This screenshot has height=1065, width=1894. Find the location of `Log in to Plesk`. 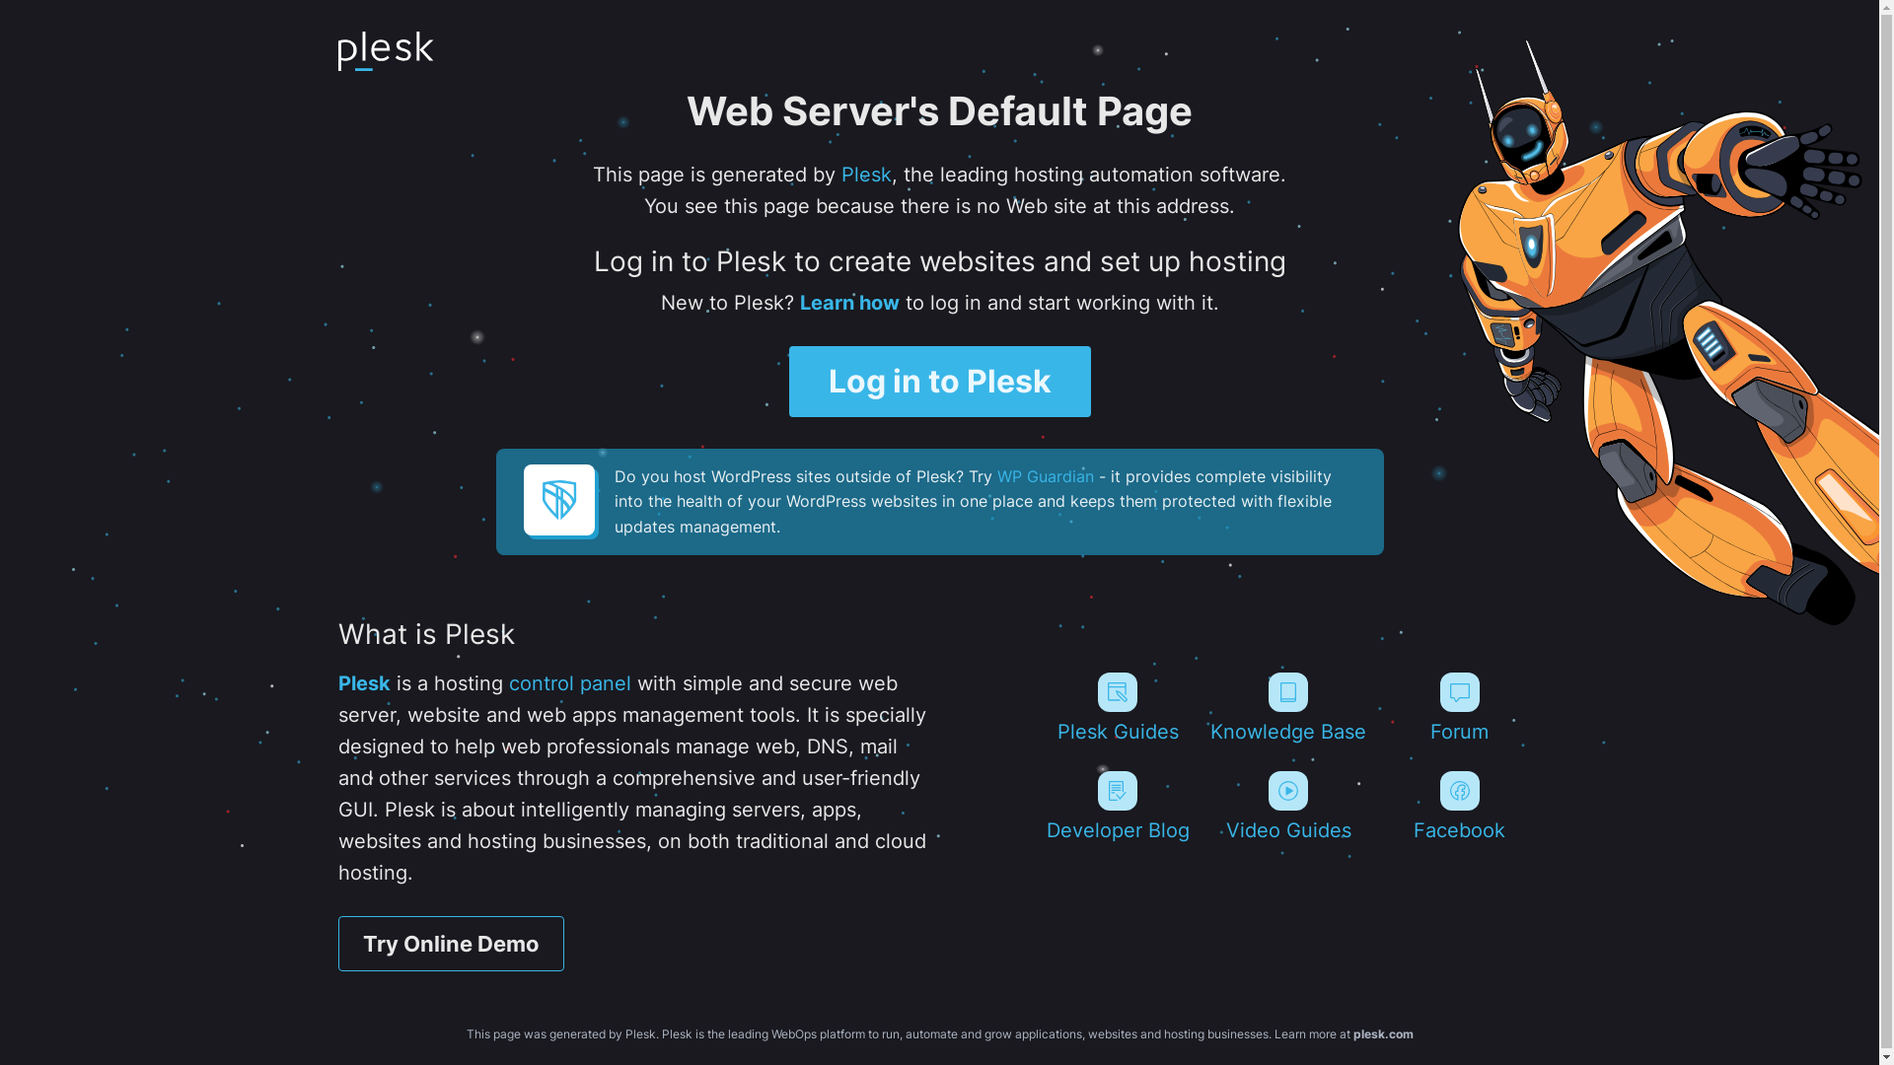

Log in to Plesk is located at coordinates (940, 382).